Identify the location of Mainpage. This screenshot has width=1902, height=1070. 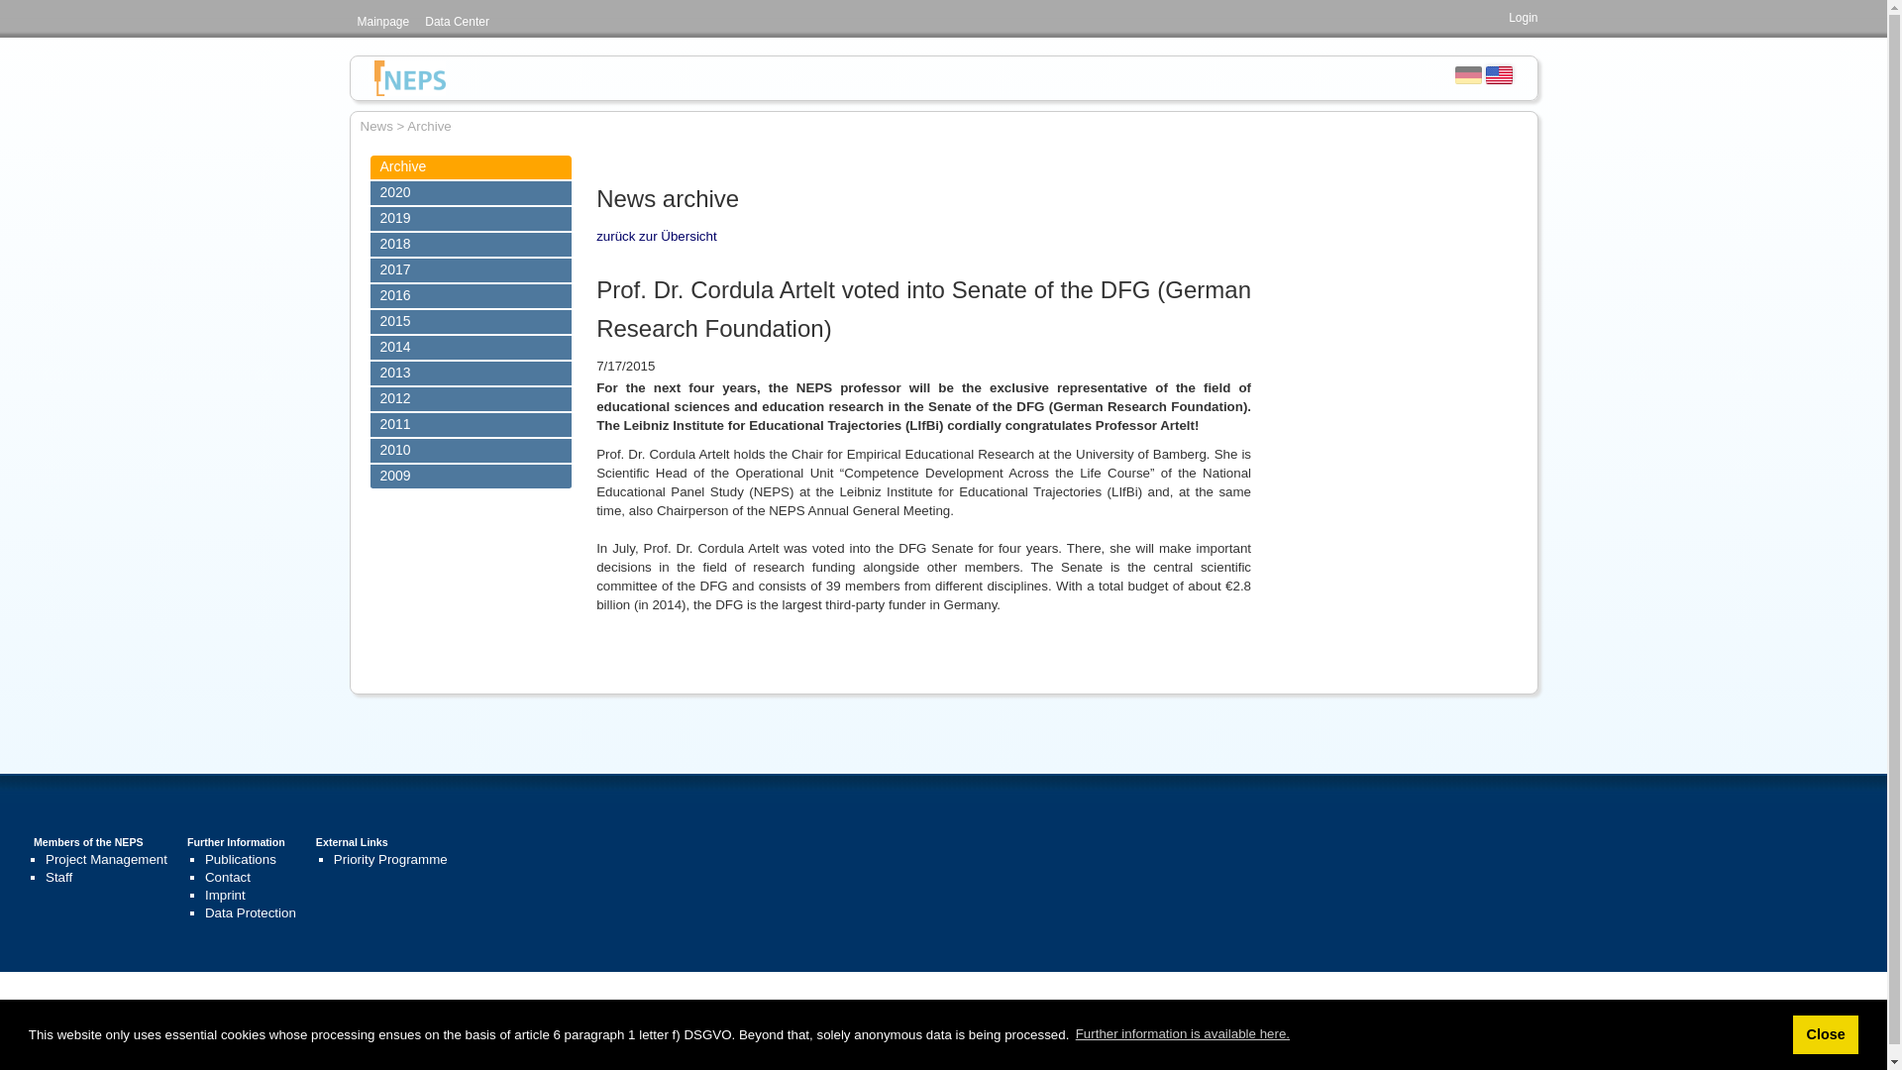
(382, 22).